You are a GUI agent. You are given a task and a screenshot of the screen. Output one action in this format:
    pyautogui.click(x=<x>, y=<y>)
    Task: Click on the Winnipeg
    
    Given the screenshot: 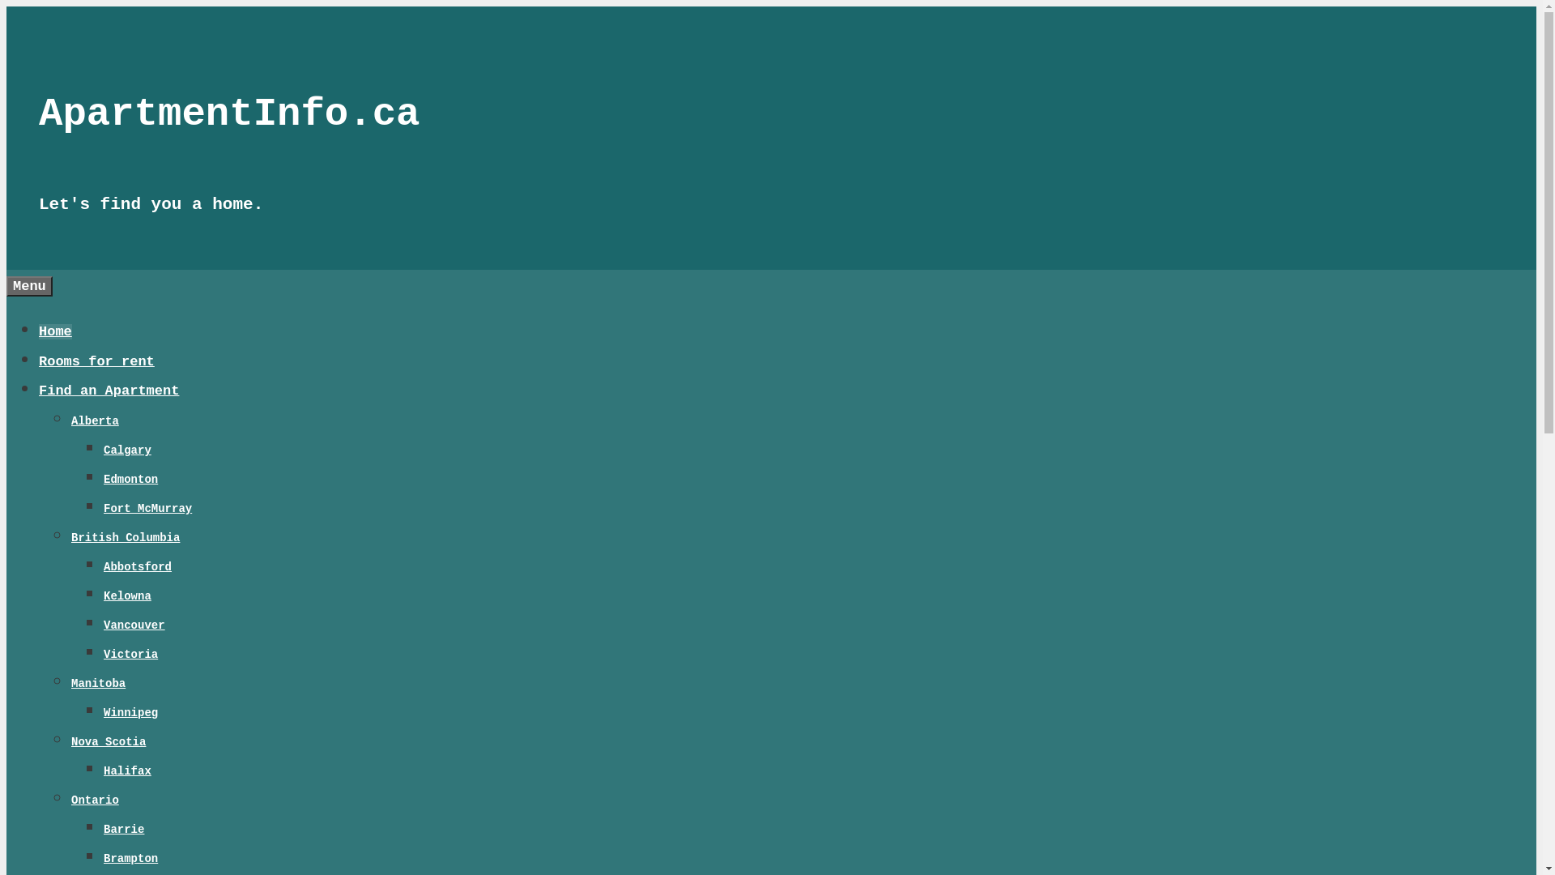 What is the action you would take?
    pyautogui.click(x=131, y=713)
    